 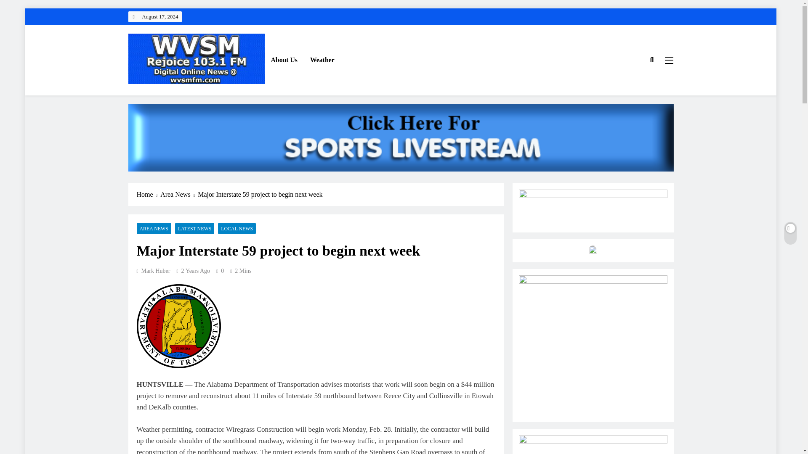 What do you see at coordinates (237, 229) in the screenshot?
I see `LOCAL NEWS` at bounding box center [237, 229].